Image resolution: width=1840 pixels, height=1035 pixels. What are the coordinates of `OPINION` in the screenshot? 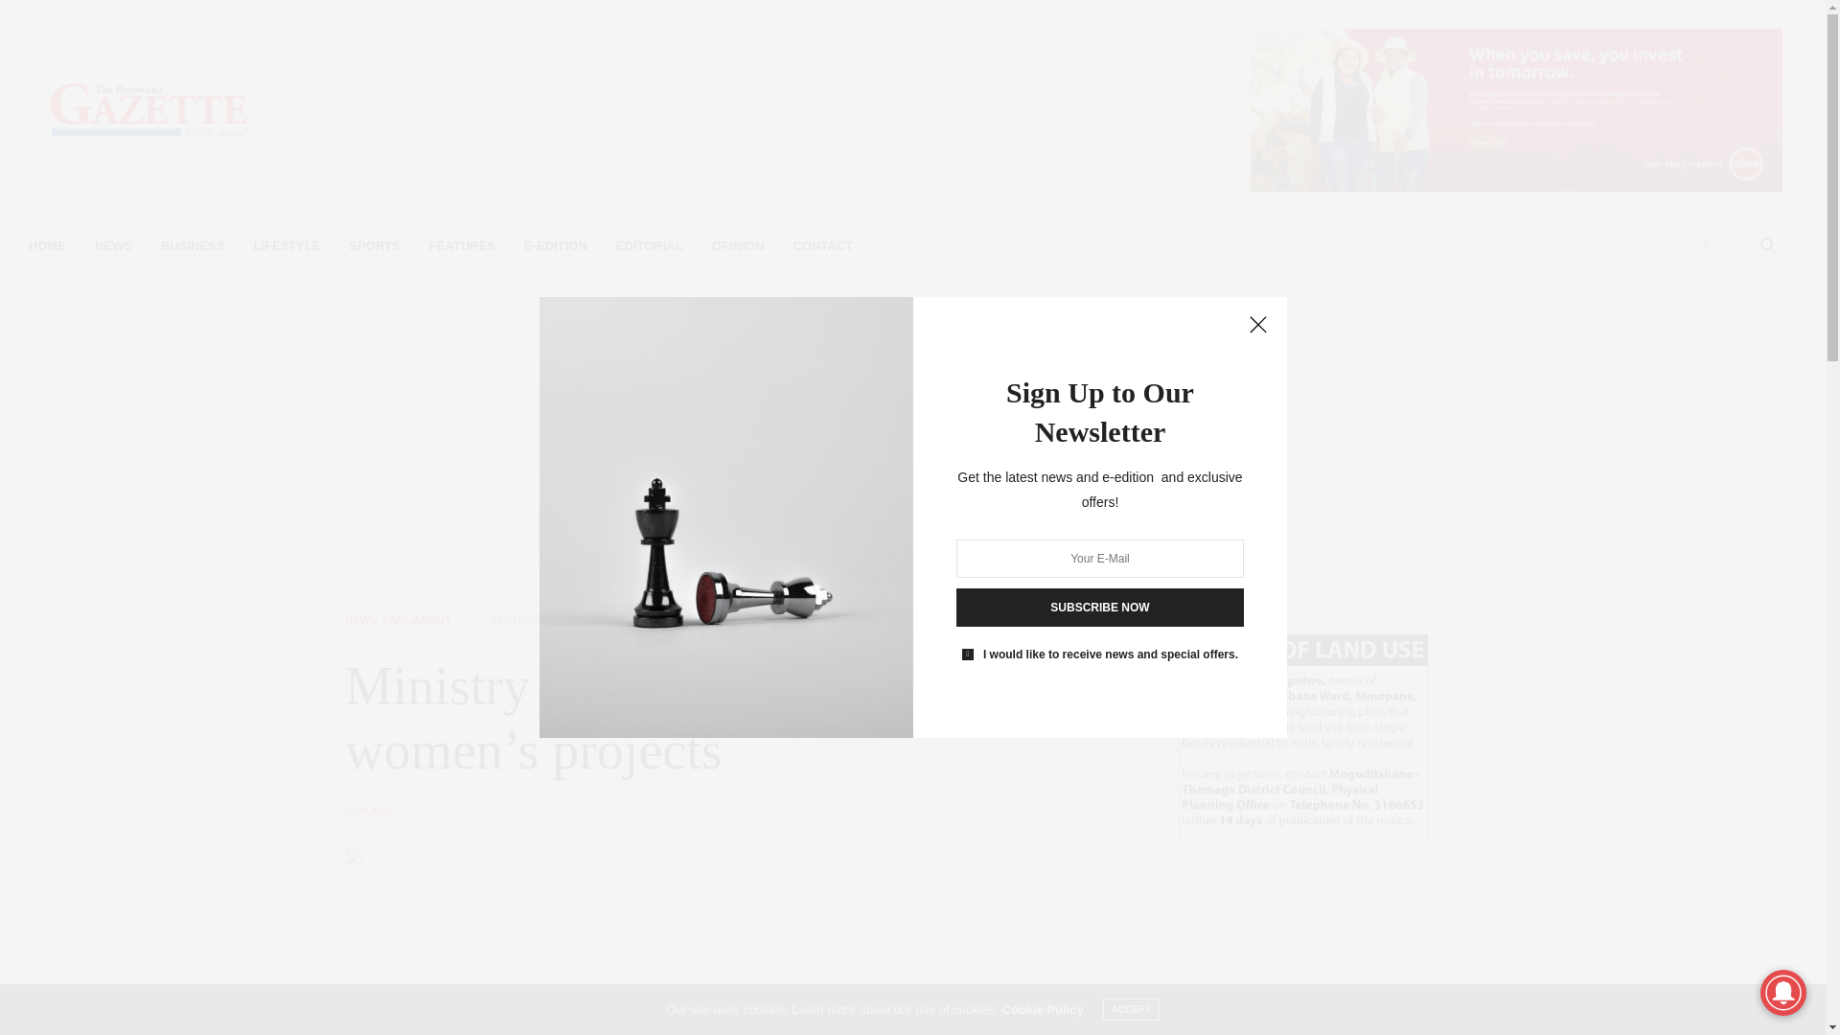 It's located at (738, 245).